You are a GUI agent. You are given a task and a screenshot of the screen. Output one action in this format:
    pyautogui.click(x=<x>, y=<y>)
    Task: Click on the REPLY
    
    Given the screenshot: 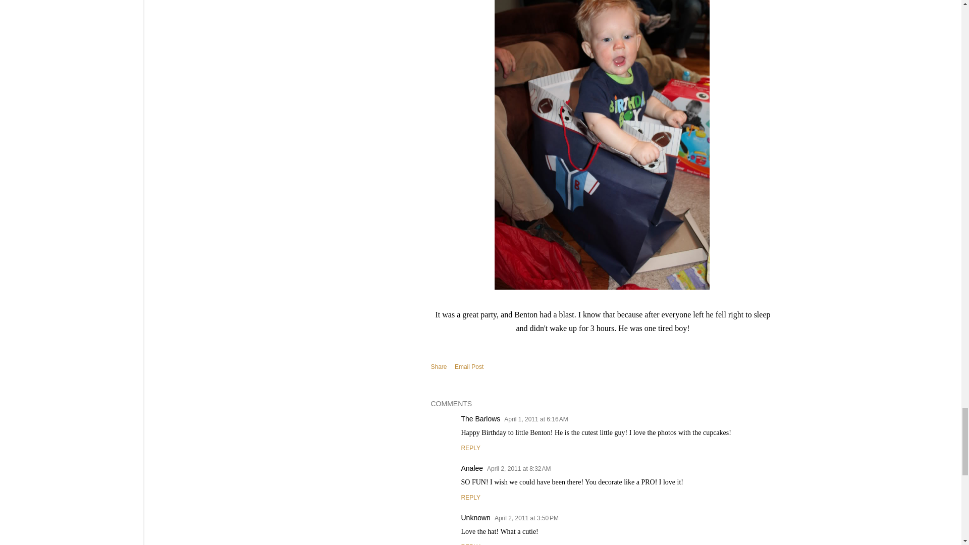 What is the action you would take?
    pyautogui.click(x=470, y=544)
    